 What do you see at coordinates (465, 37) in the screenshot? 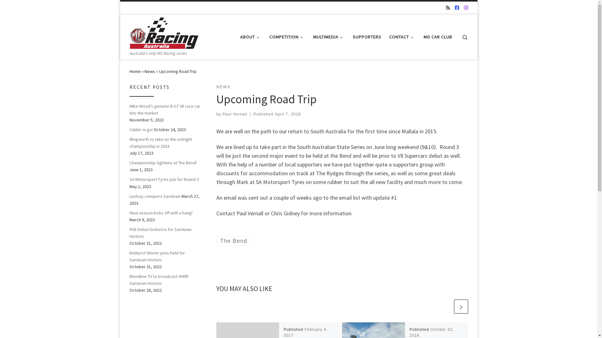
I see `Search` at bounding box center [465, 37].